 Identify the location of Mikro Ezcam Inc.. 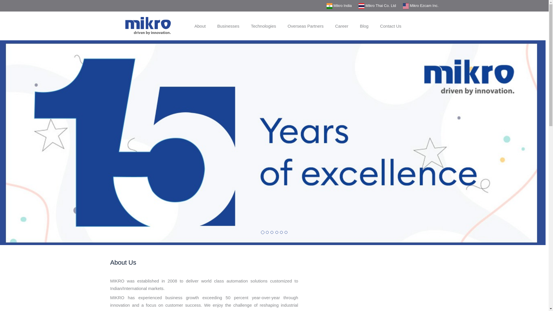
(421, 5).